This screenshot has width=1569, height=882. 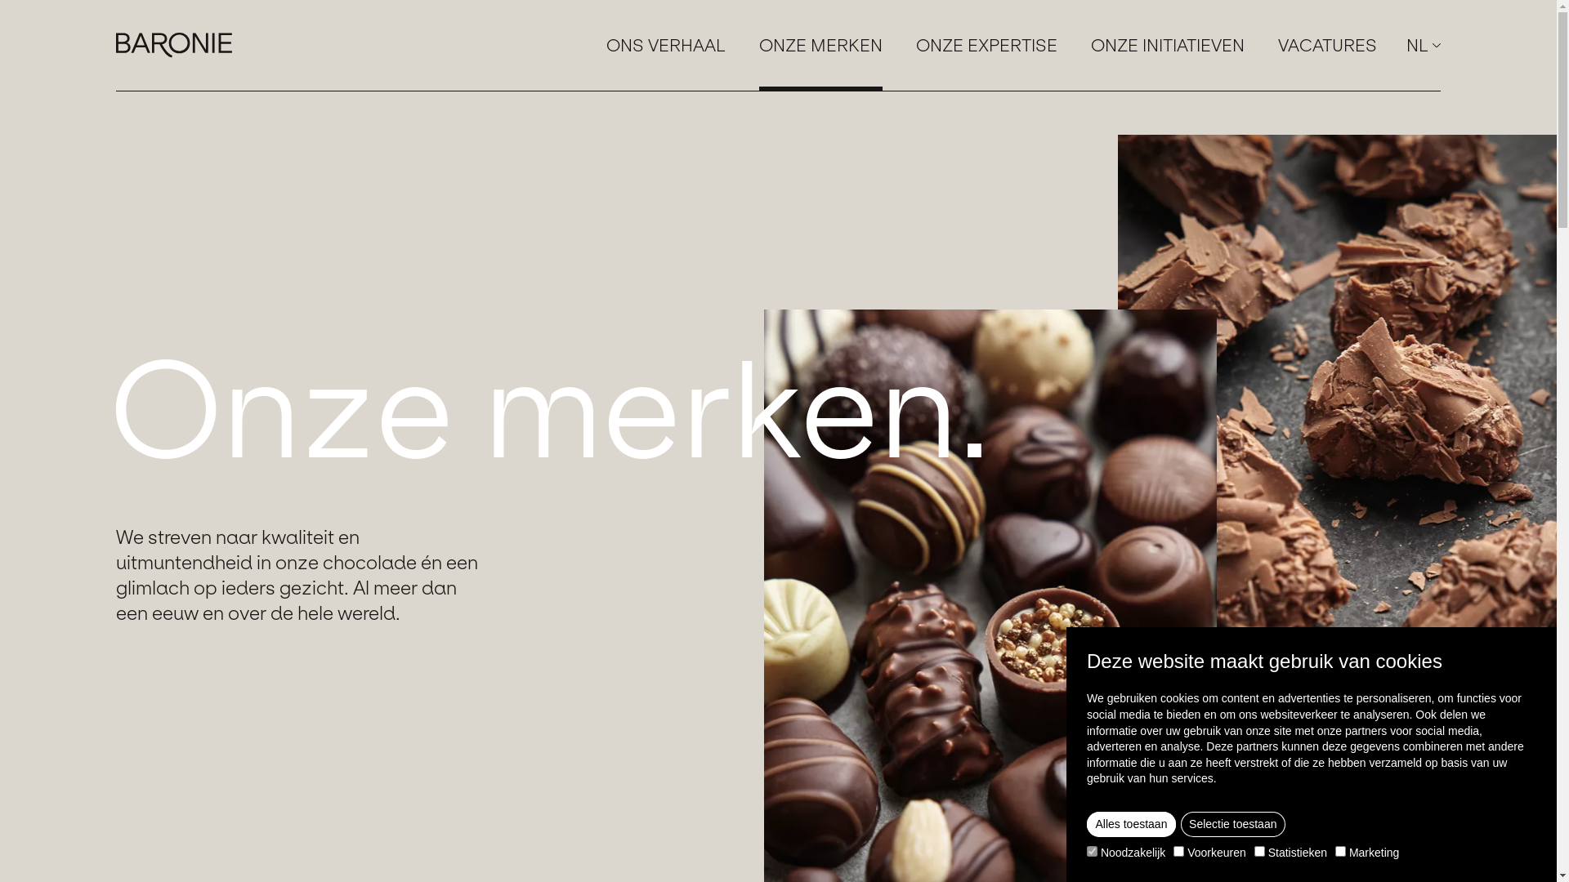 I want to click on VACATURES, so click(x=1327, y=46).